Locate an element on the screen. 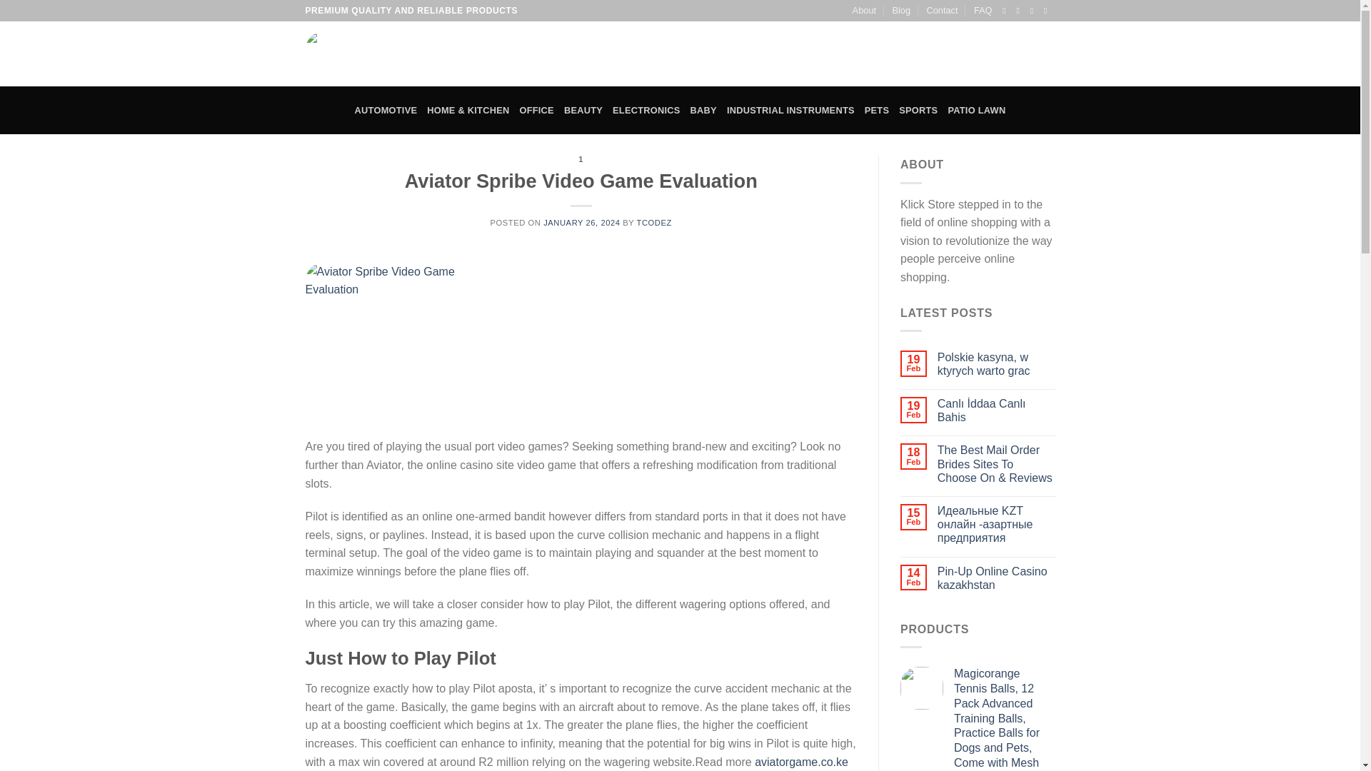  AUTOMOTIVE is located at coordinates (386, 110).